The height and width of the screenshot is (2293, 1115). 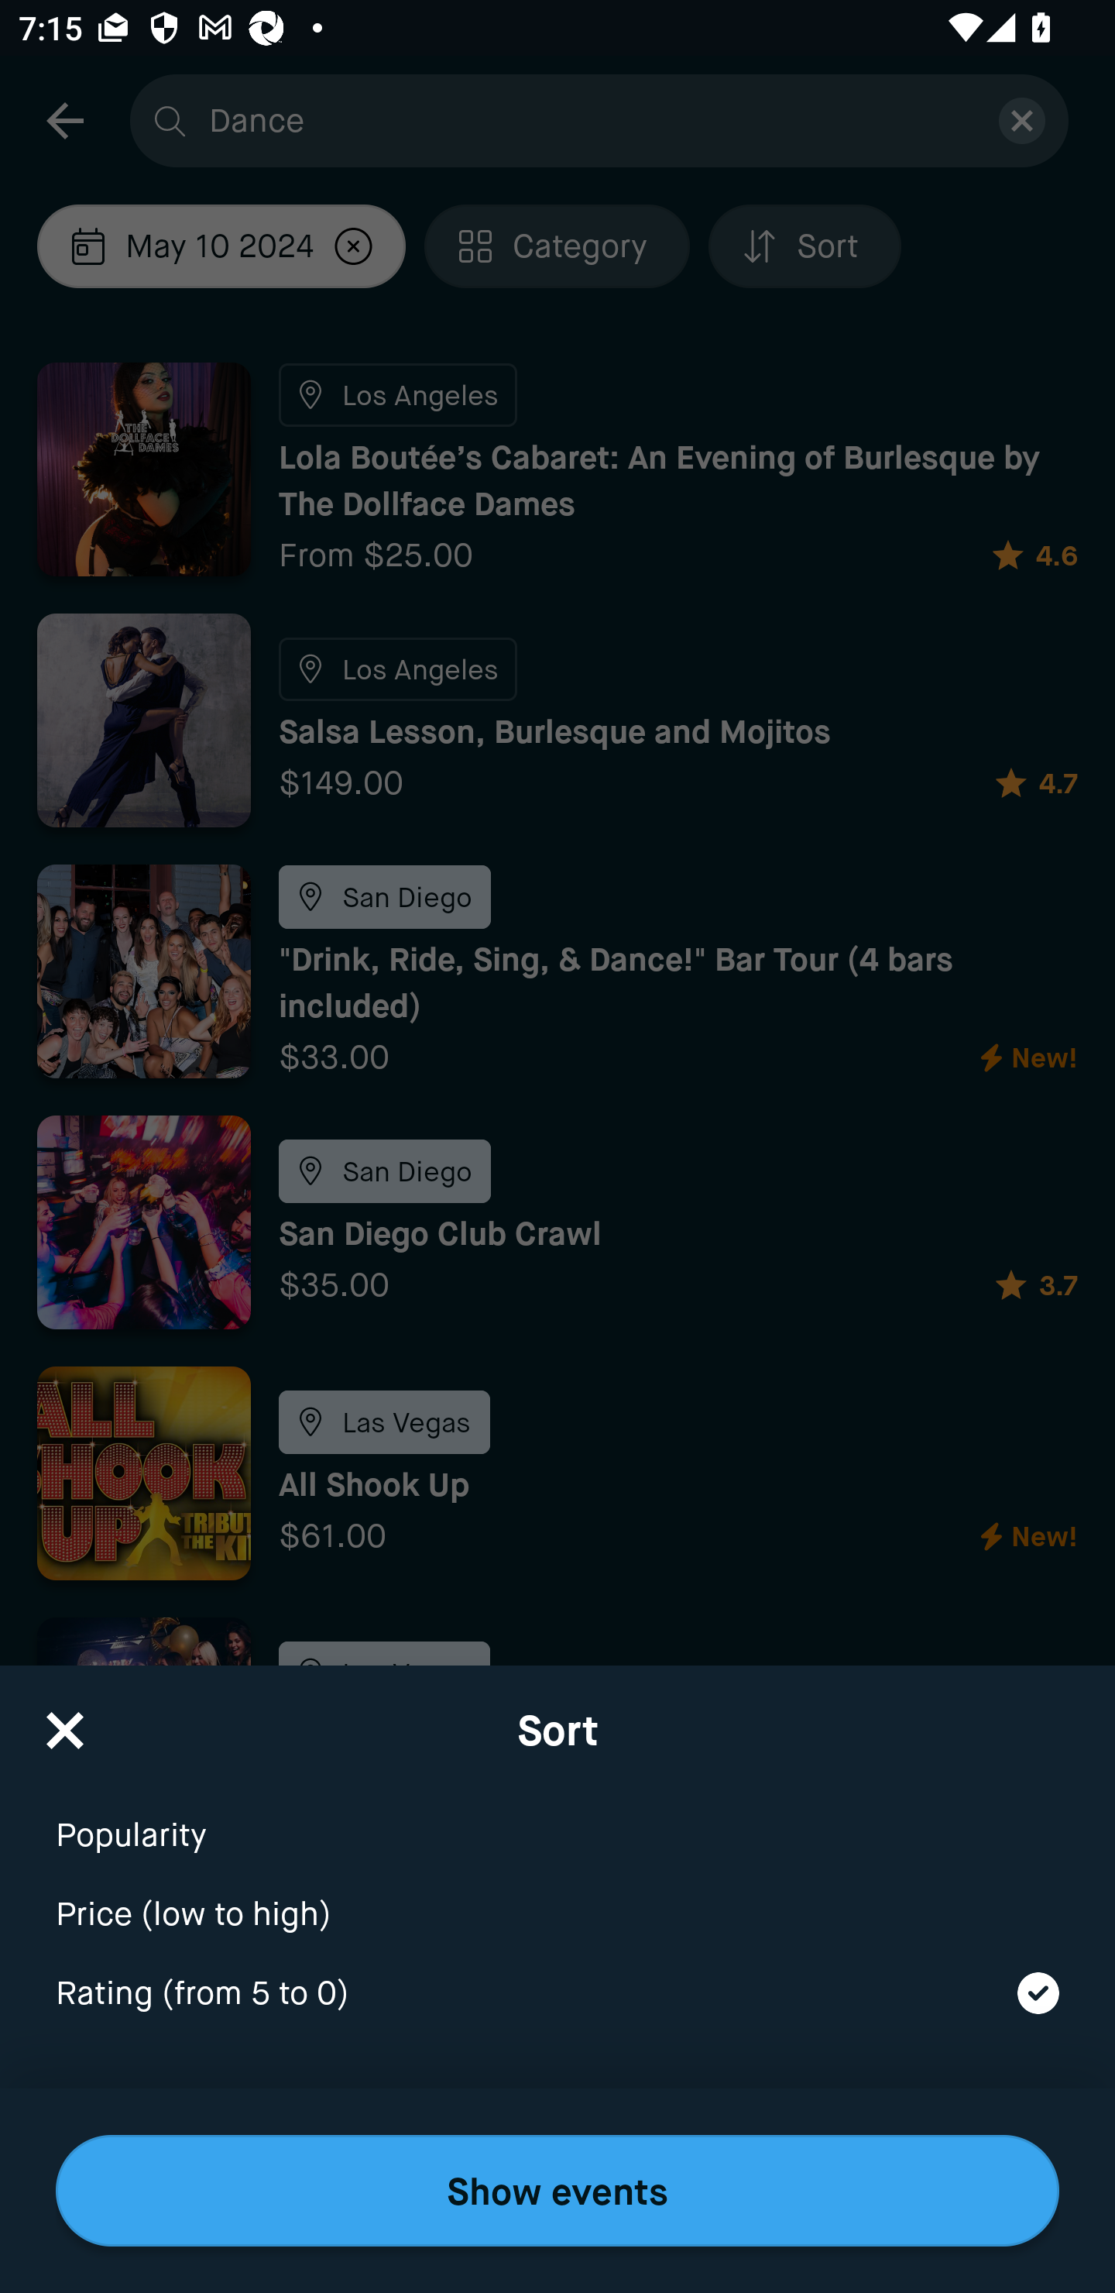 I want to click on Rating (from 5 to 0) Selected Icon, so click(x=557, y=1994).